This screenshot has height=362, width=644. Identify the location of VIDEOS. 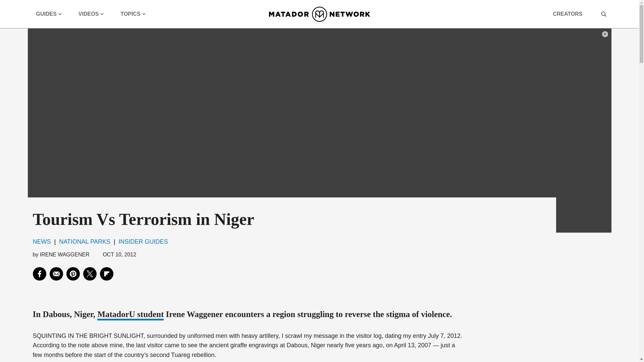
(91, 14).